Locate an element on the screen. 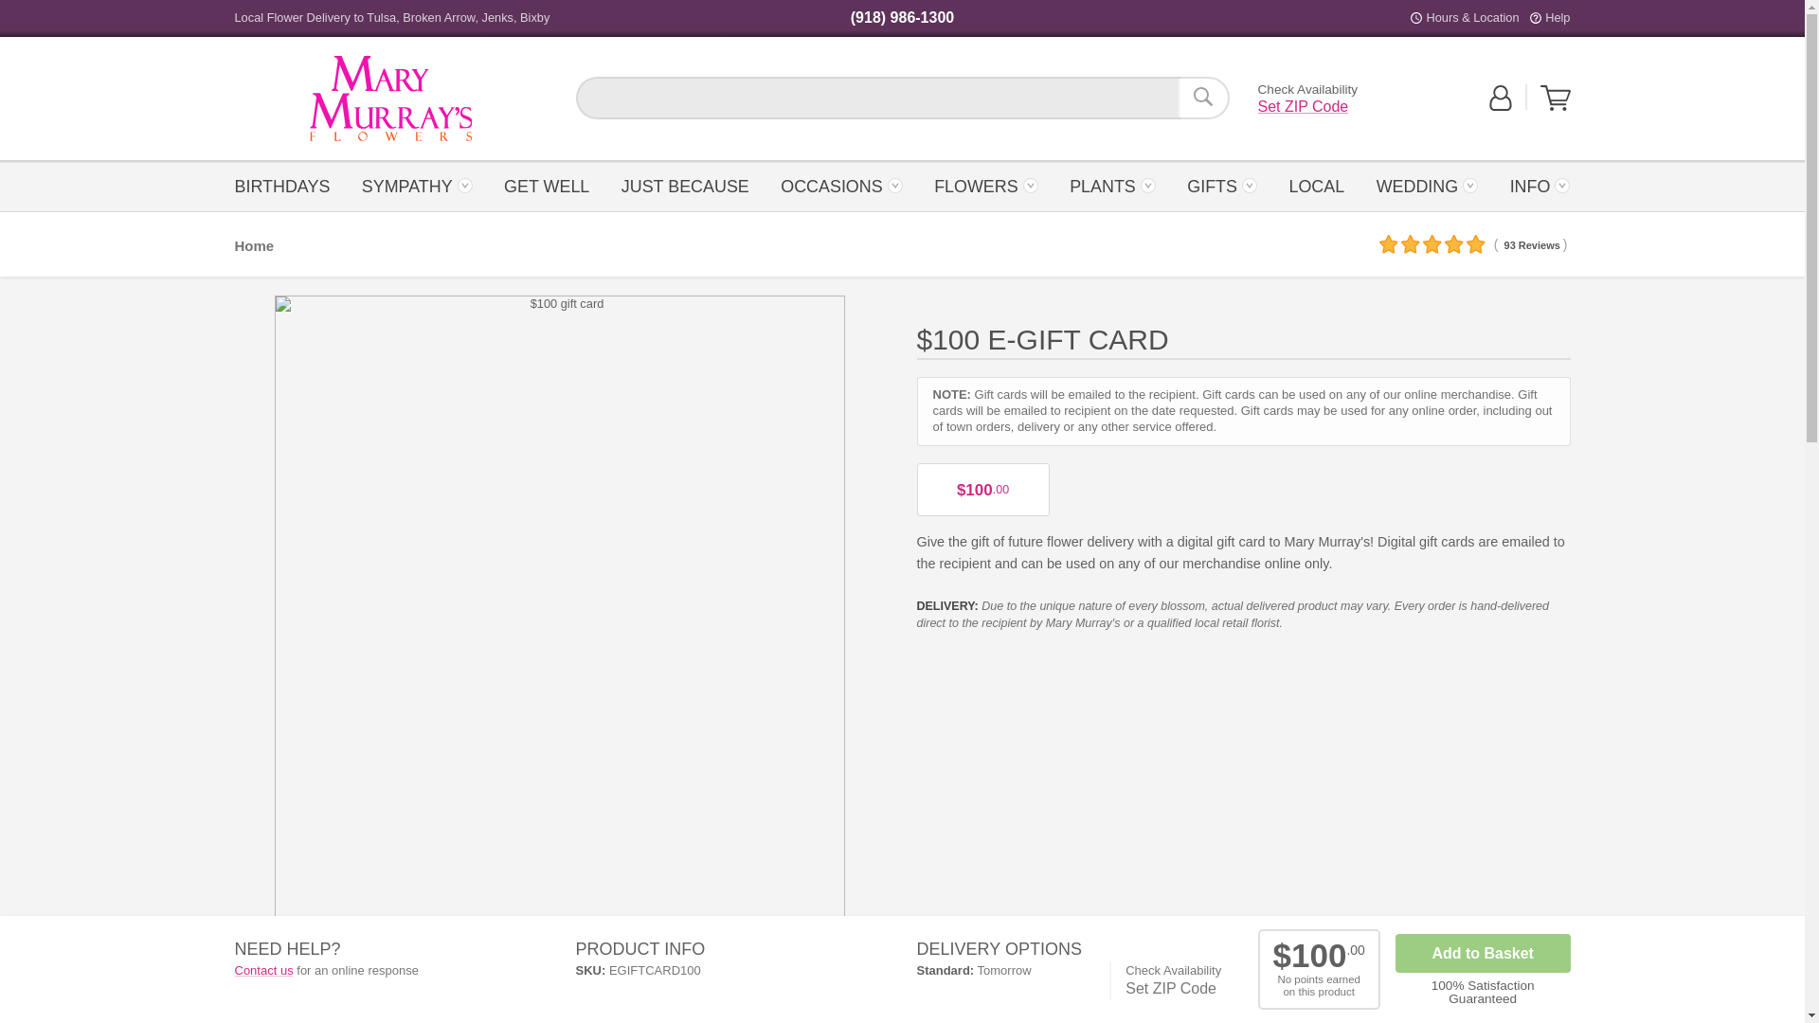 Image resolution: width=1819 pixels, height=1023 pixels. Back to the Home Page is located at coordinates (390, 99).